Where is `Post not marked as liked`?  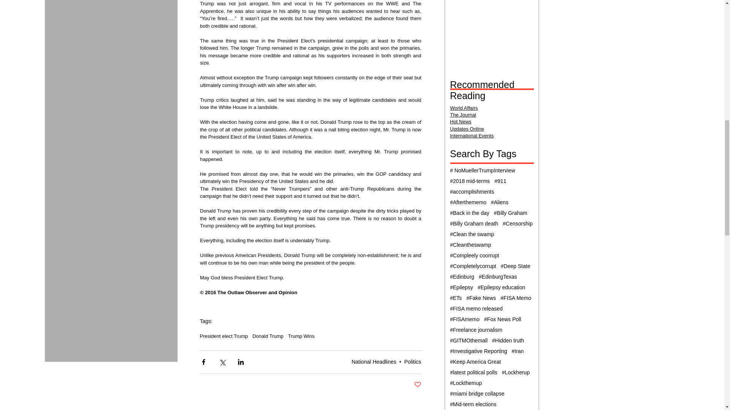
Post not marked as liked is located at coordinates (417, 385).